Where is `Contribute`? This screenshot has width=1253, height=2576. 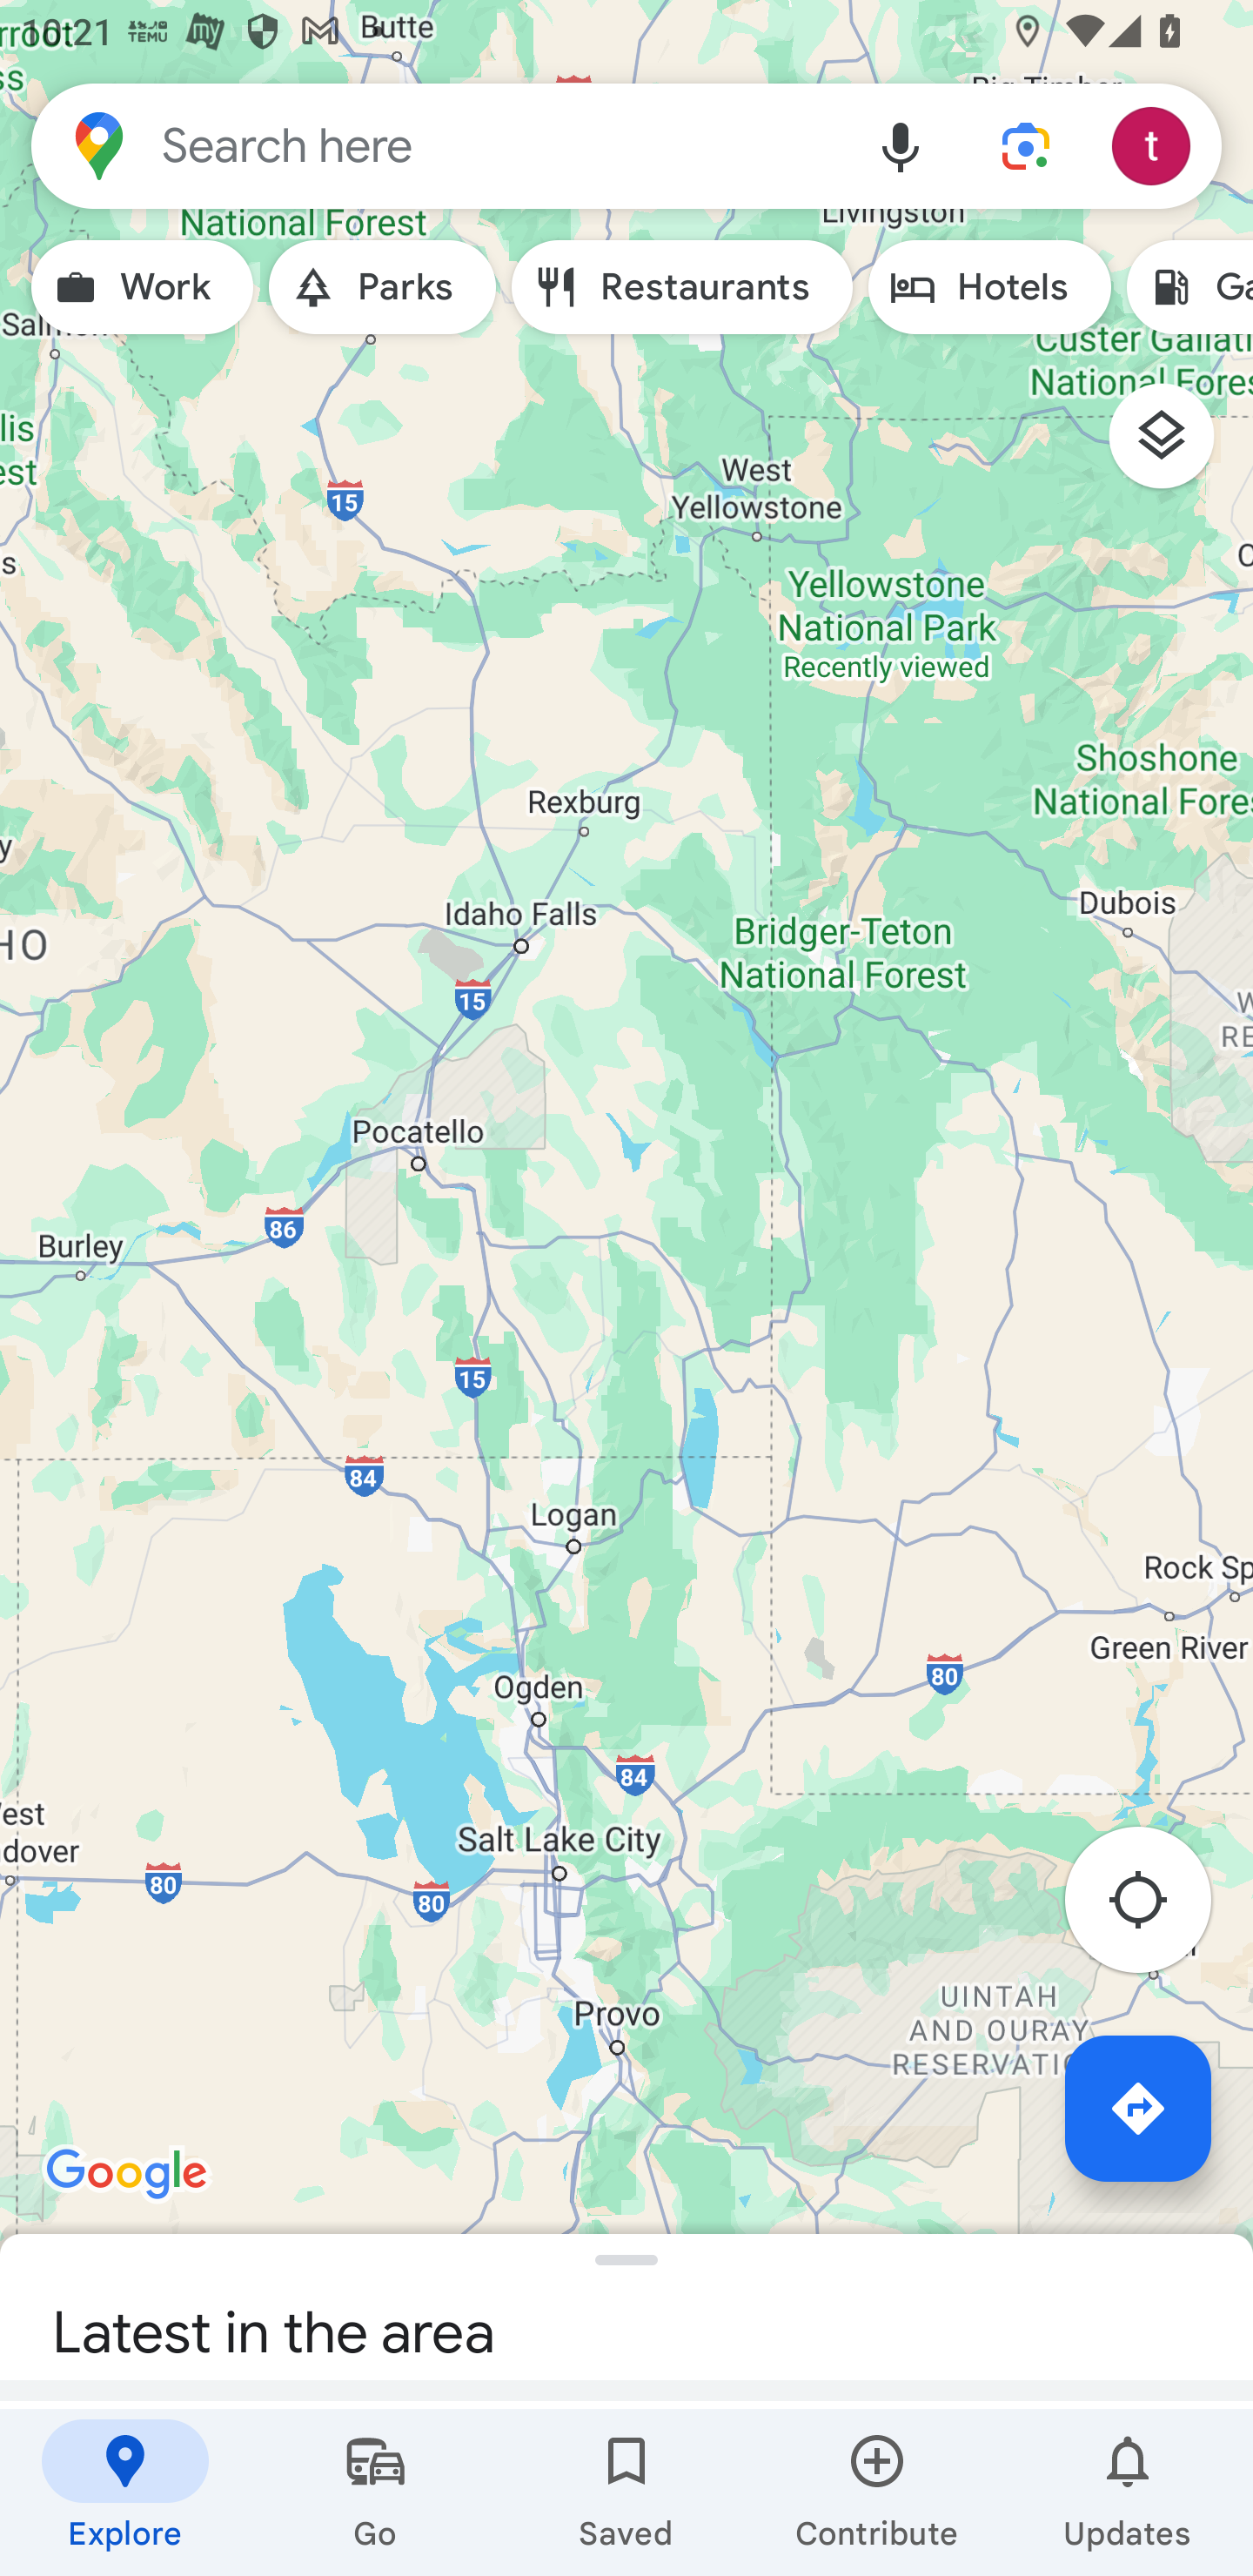
Contribute is located at coordinates (877, 2492).